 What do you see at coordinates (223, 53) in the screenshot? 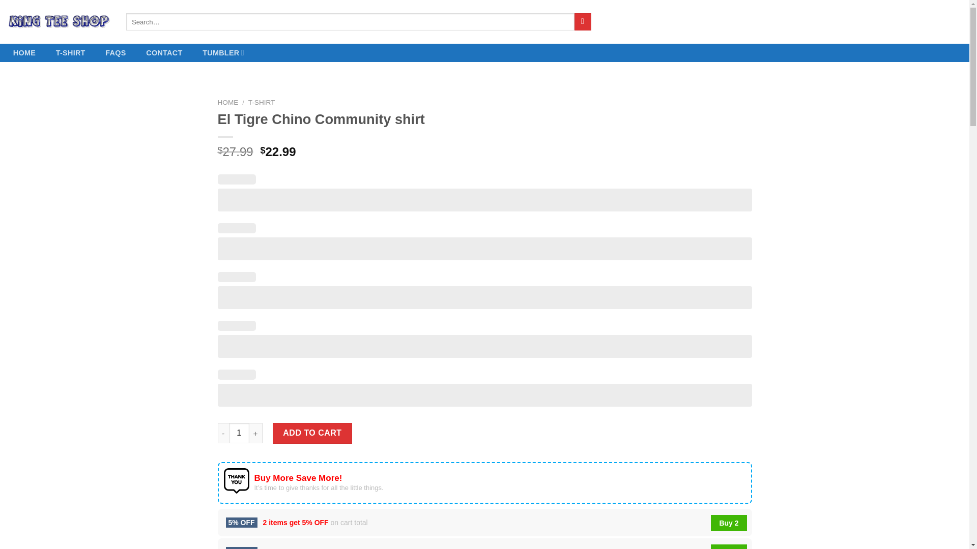
I see `TUMBLER` at bounding box center [223, 53].